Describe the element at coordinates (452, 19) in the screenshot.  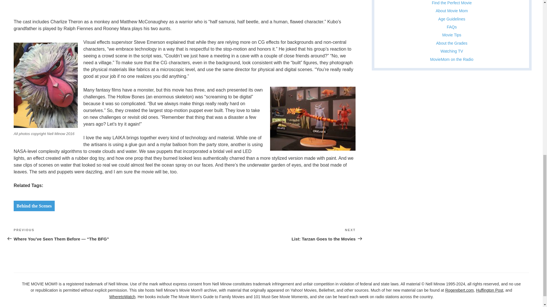
I see `Behind the Scenes` at that location.